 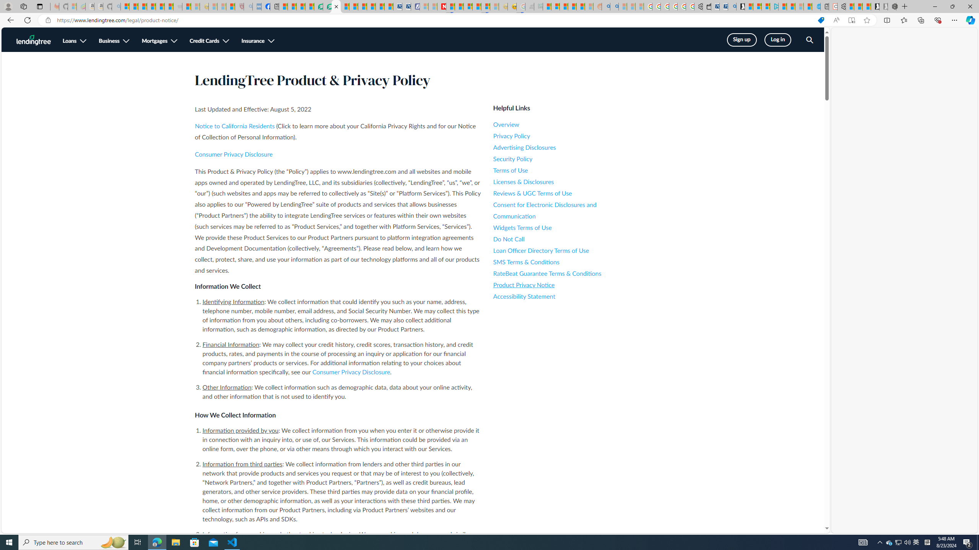 What do you see at coordinates (336, 6) in the screenshot?
I see `LendingTree Product & Privacy Policy` at bounding box center [336, 6].